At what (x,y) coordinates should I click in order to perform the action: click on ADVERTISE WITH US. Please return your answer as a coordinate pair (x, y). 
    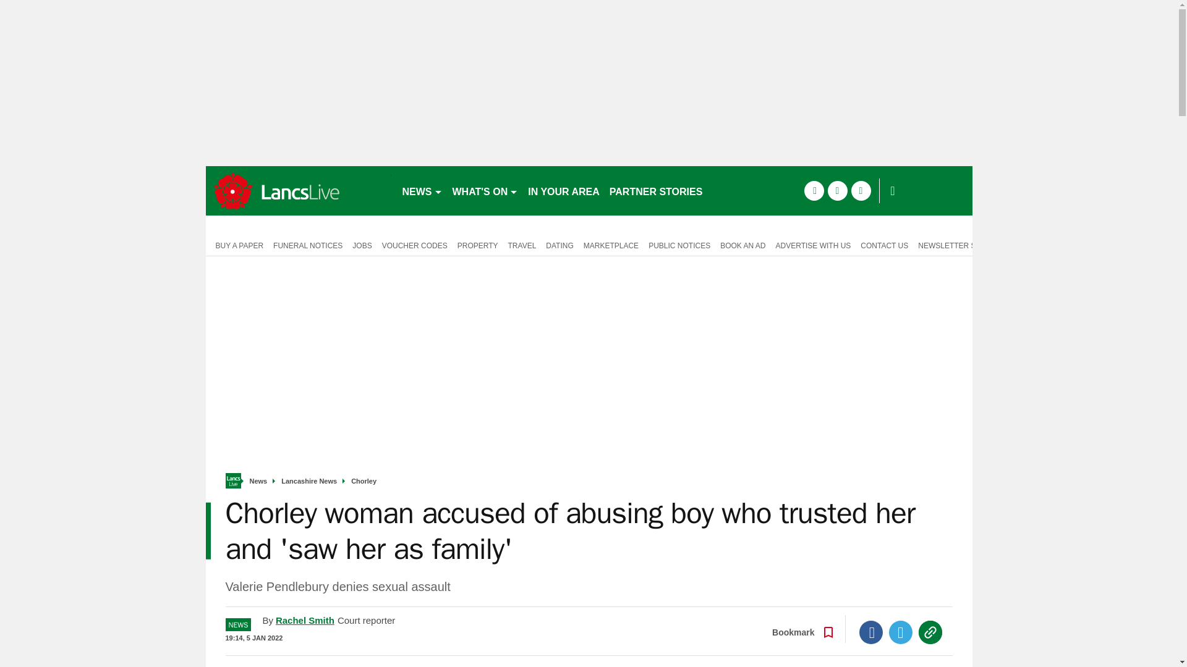
    Looking at the image, I should click on (813, 245).